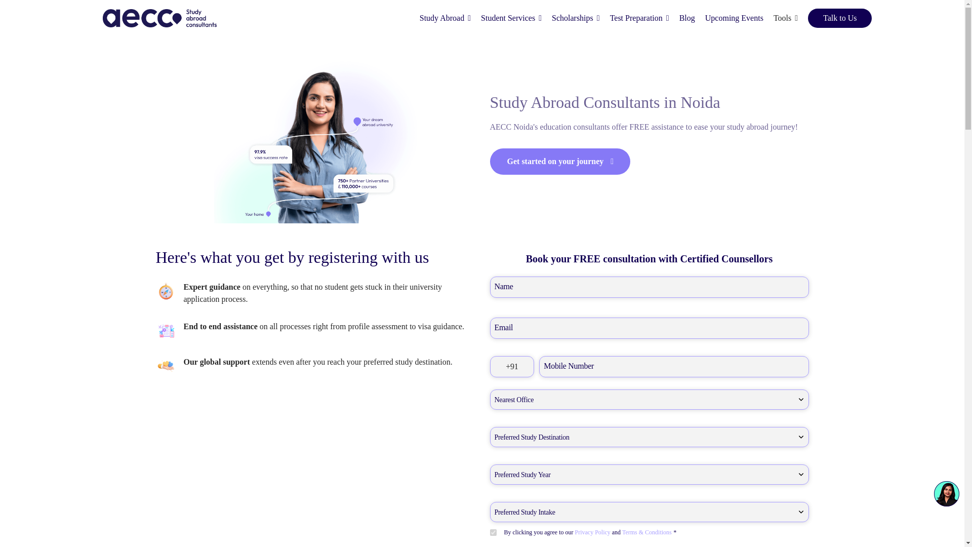  Describe the element at coordinates (445, 18) in the screenshot. I see `Study Abroad` at that location.